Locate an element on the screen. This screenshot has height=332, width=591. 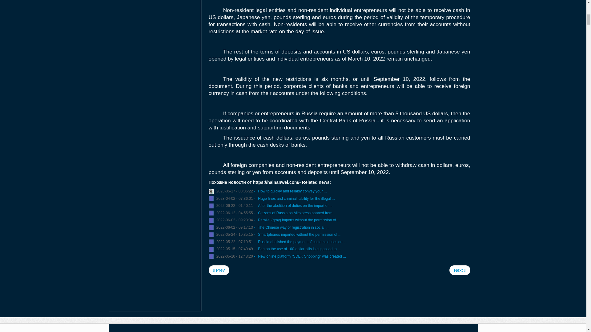
2023-05-17 - 08:35:22 - is located at coordinates (236, 191).